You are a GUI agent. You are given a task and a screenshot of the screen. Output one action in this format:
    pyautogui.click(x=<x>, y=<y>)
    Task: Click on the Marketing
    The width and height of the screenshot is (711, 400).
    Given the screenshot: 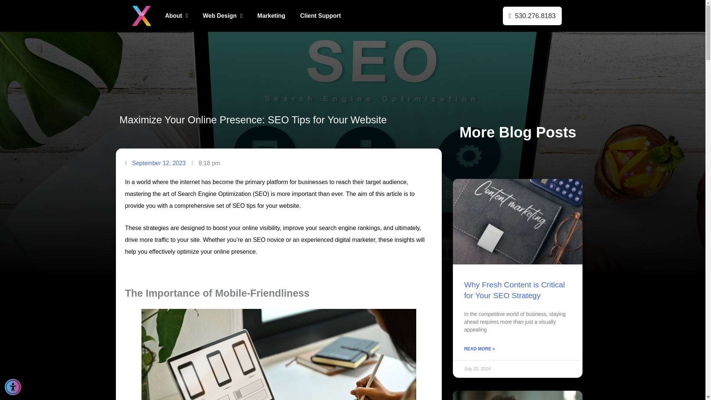 What is the action you would take?
    pyautogui.click(x=271, y=16)
    